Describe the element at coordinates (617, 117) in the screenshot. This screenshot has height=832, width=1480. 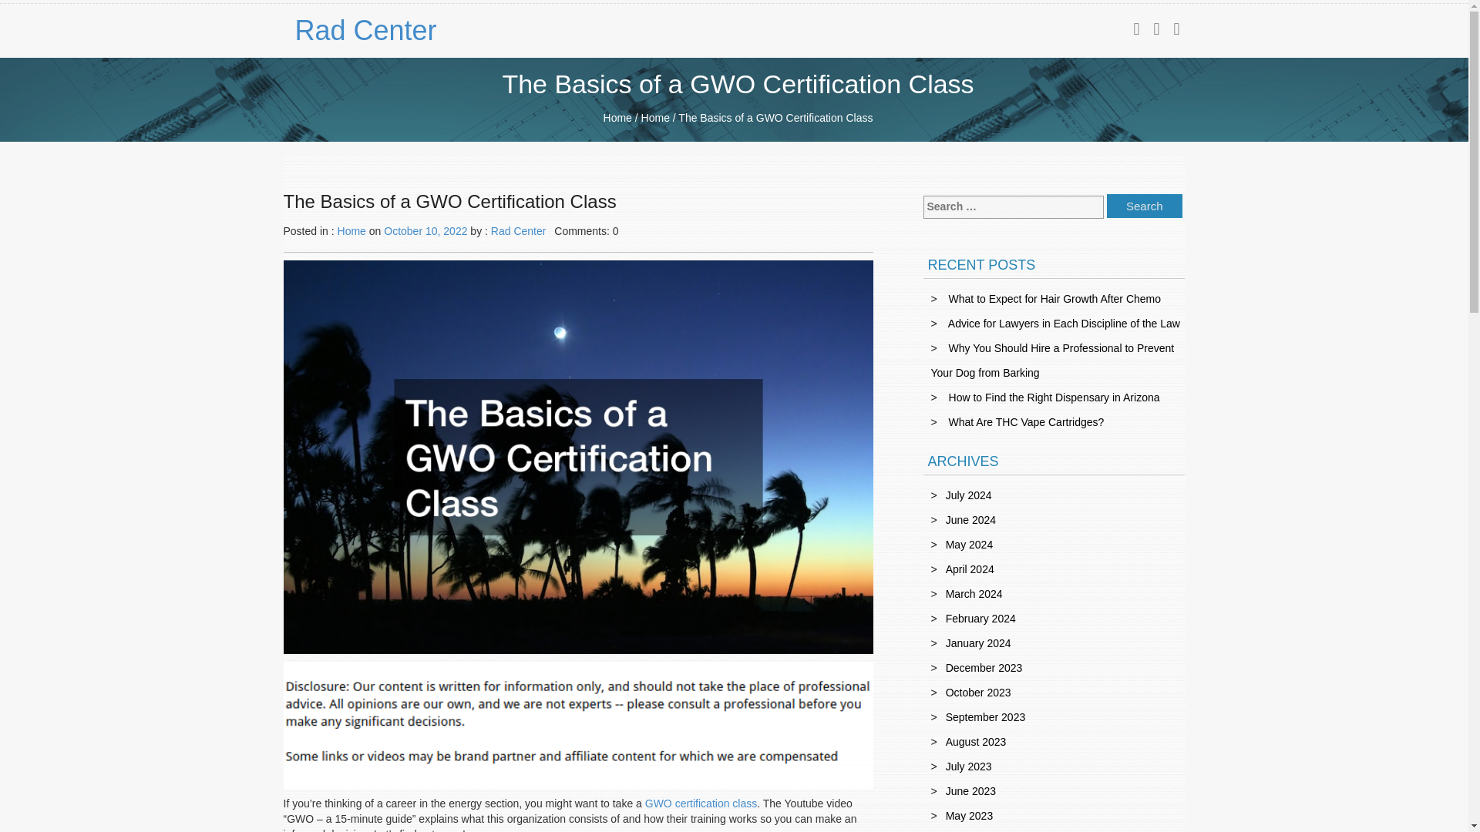
I see `Home` at that location.